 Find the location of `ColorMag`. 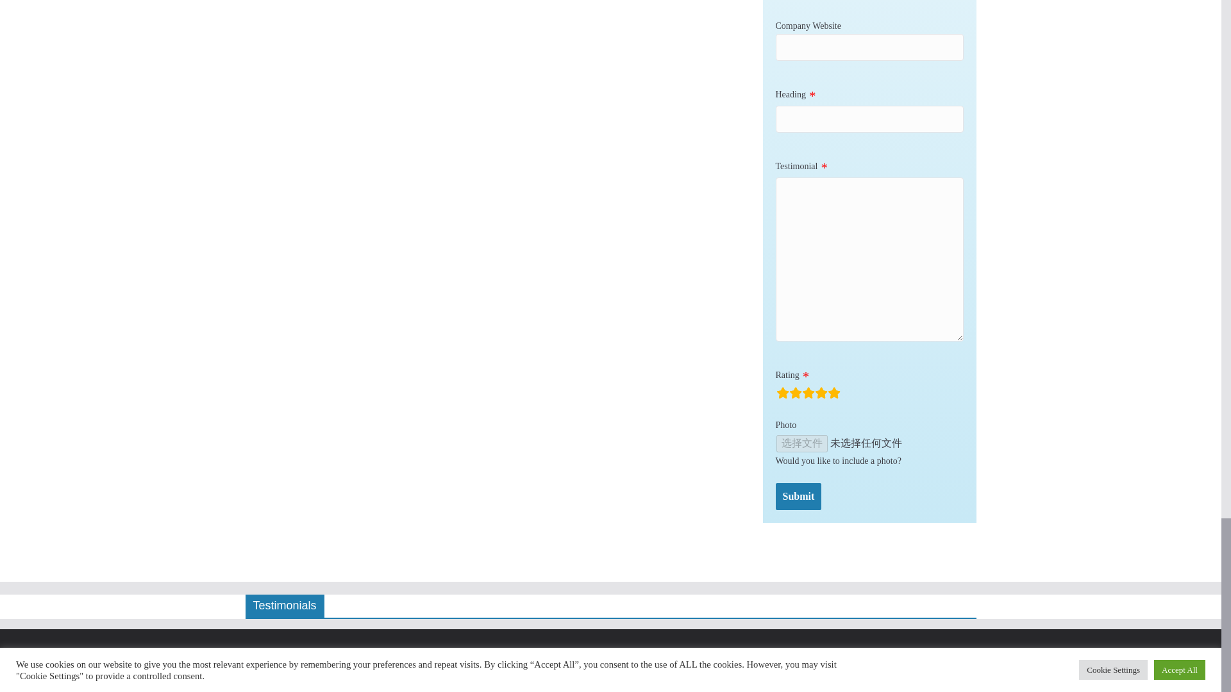

ColorMag is located at coordinates (294, 668).